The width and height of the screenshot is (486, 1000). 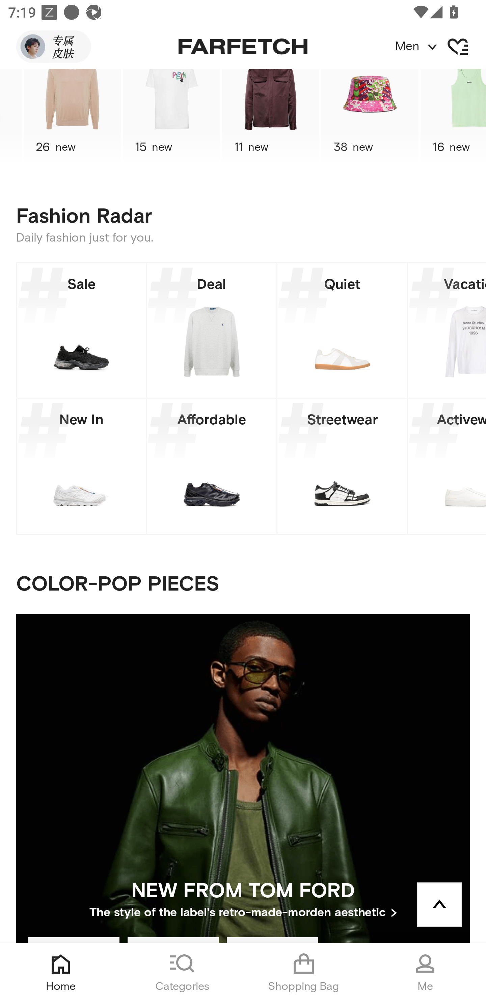 What do you see at coordinates (447, 466) in the screenshot?
I see `Activewear` at bounding box center [447, 466].